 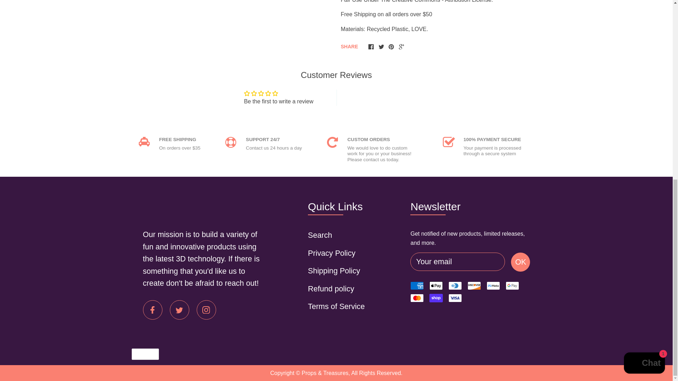 What do you see at coordinates (493, 286) in the screenshot?
I see `Meta Pay` at bounding box center [493, 286].